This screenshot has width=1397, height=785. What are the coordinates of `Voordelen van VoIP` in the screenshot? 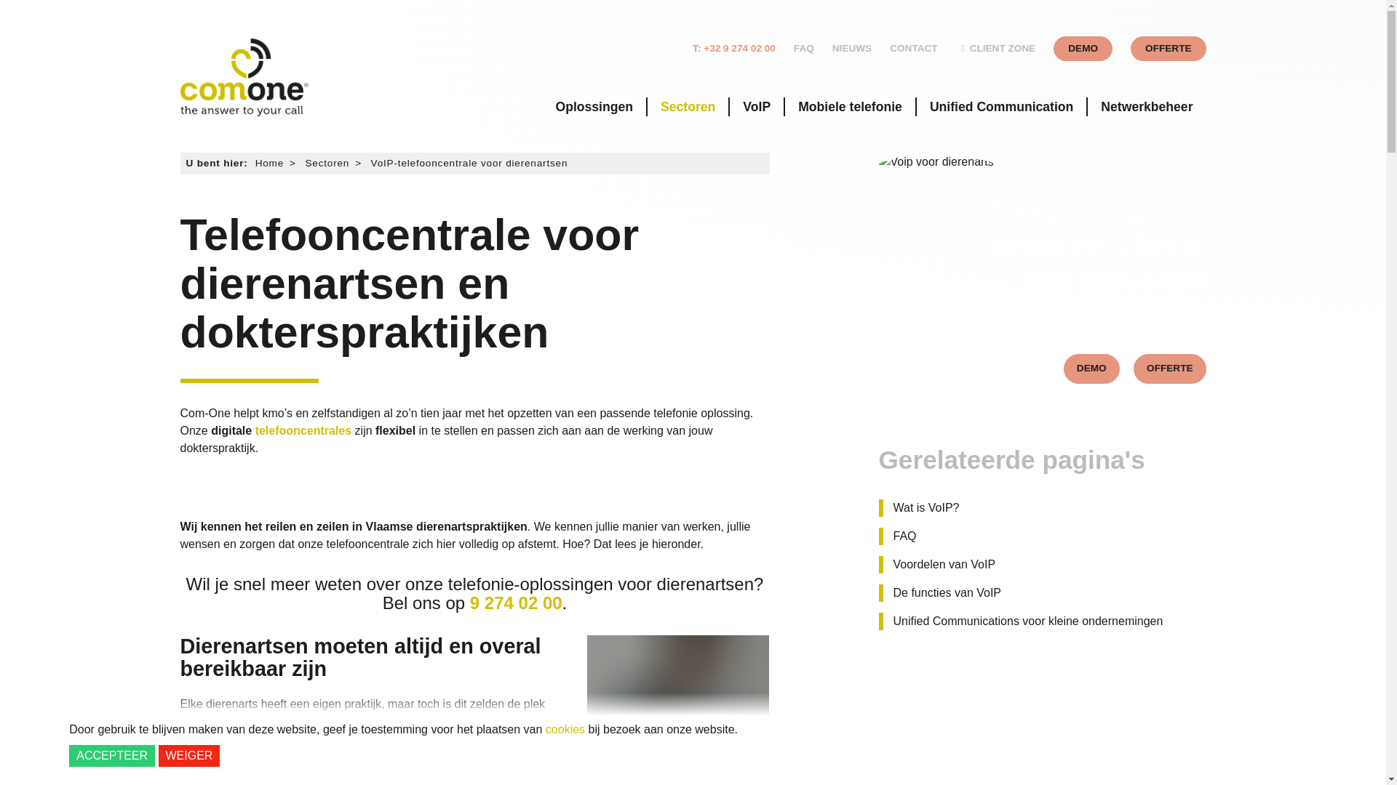 It's located at (939, 565).